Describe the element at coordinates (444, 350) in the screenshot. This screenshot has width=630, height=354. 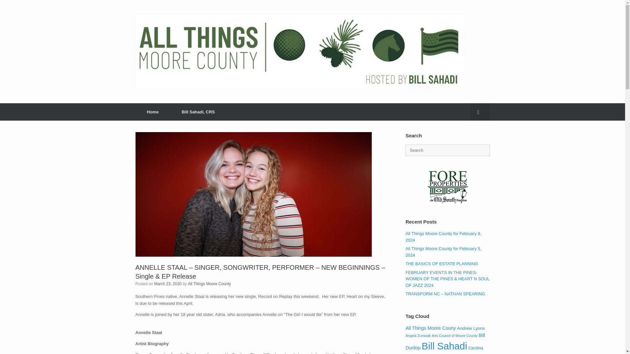
I see `Carolina Hotel` at that location.